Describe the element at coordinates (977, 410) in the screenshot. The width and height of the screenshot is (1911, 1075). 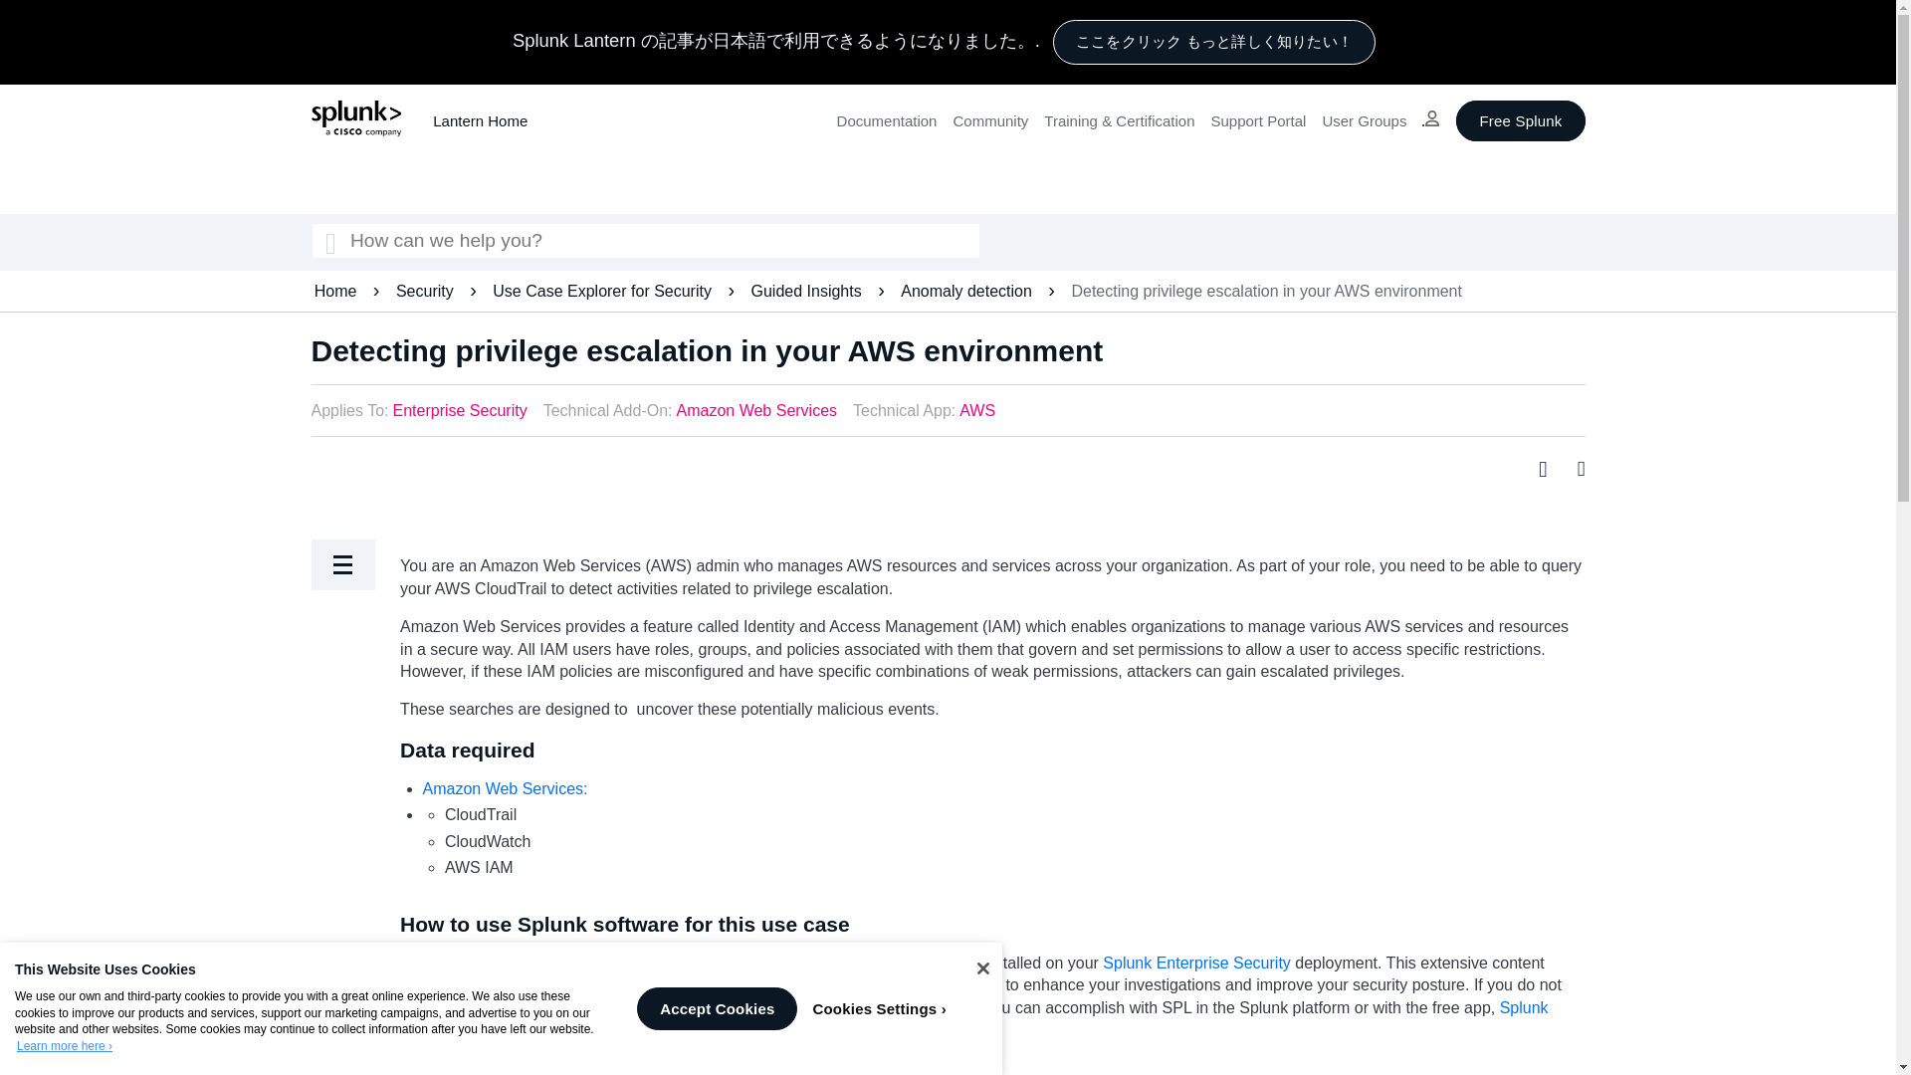
I see `AWS` at that location.